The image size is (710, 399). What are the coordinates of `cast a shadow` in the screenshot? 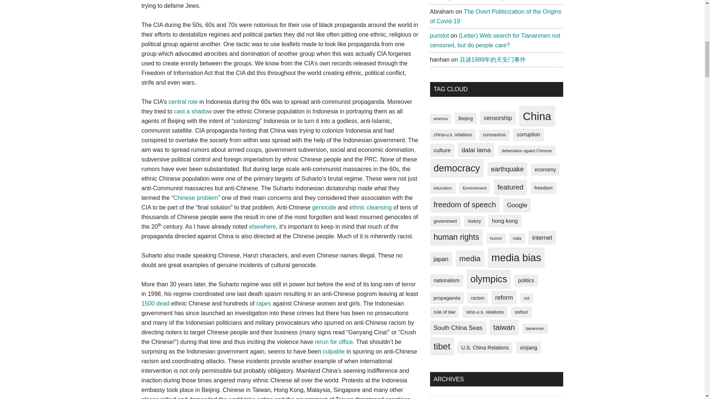 It's located at (193, 111).